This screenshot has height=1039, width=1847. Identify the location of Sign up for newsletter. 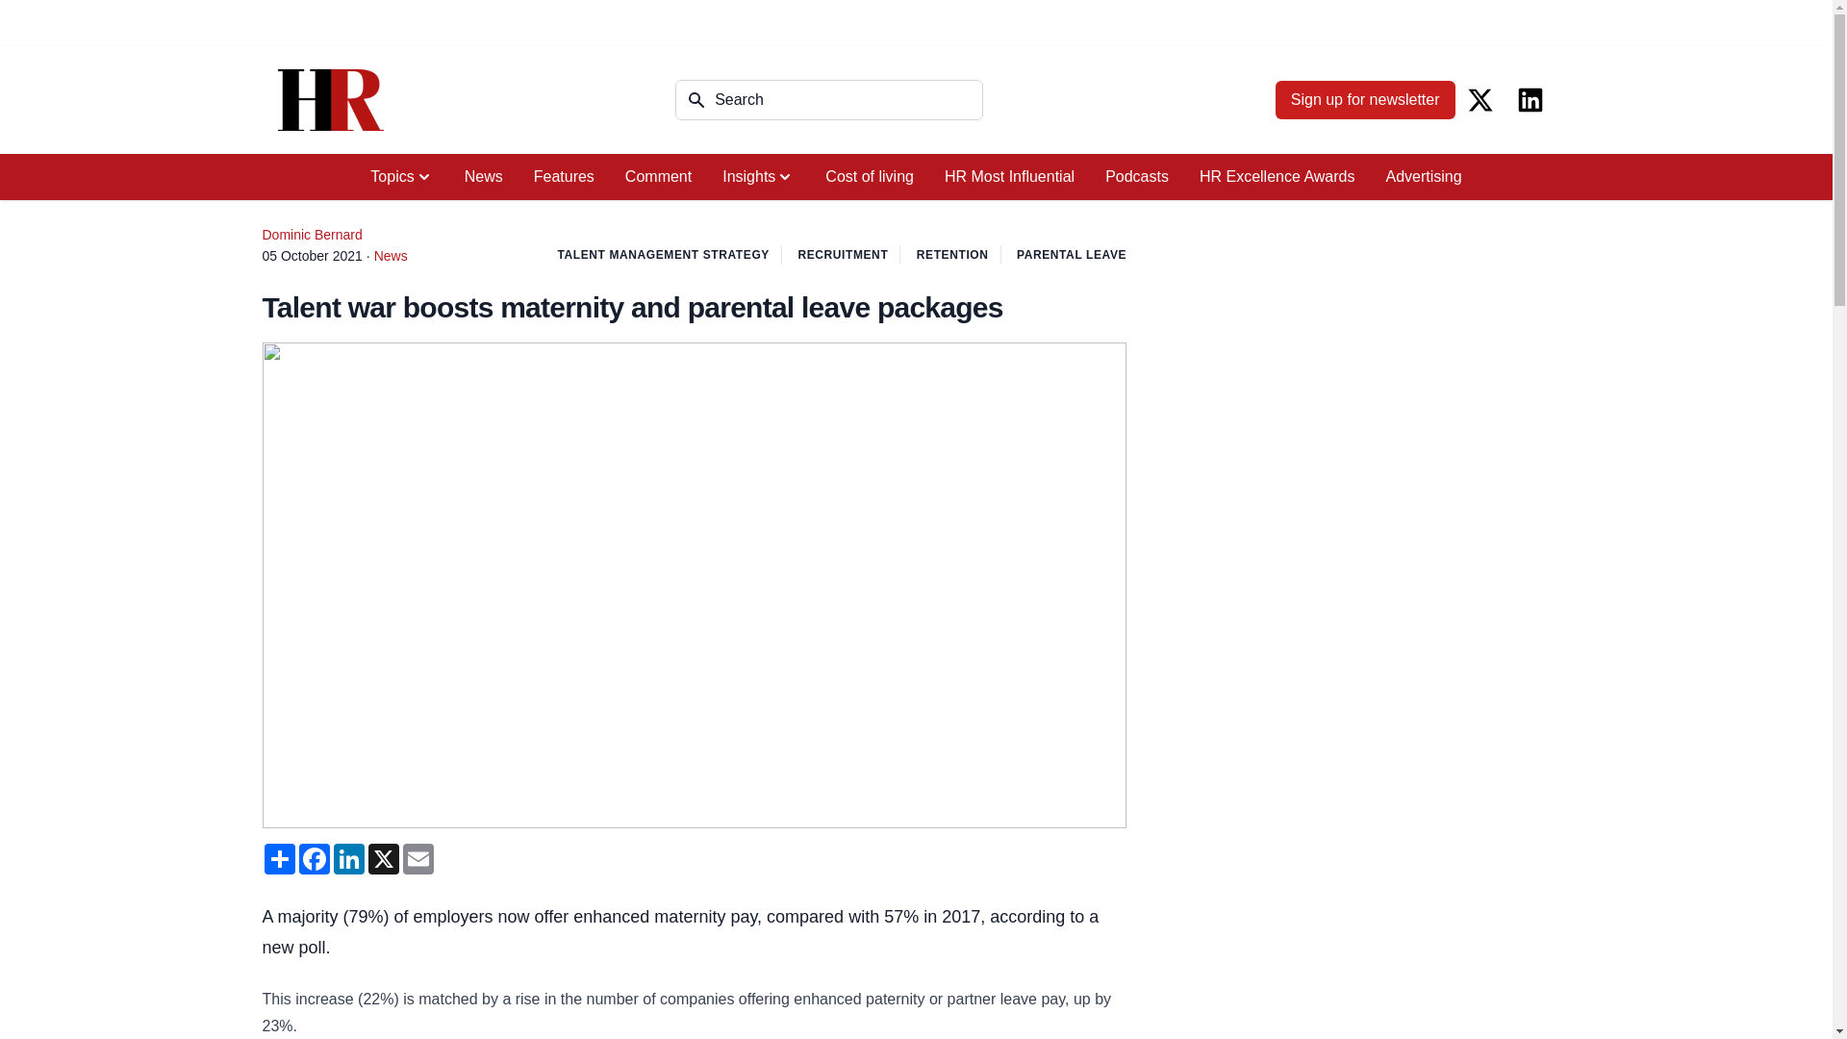
(1365, 100).